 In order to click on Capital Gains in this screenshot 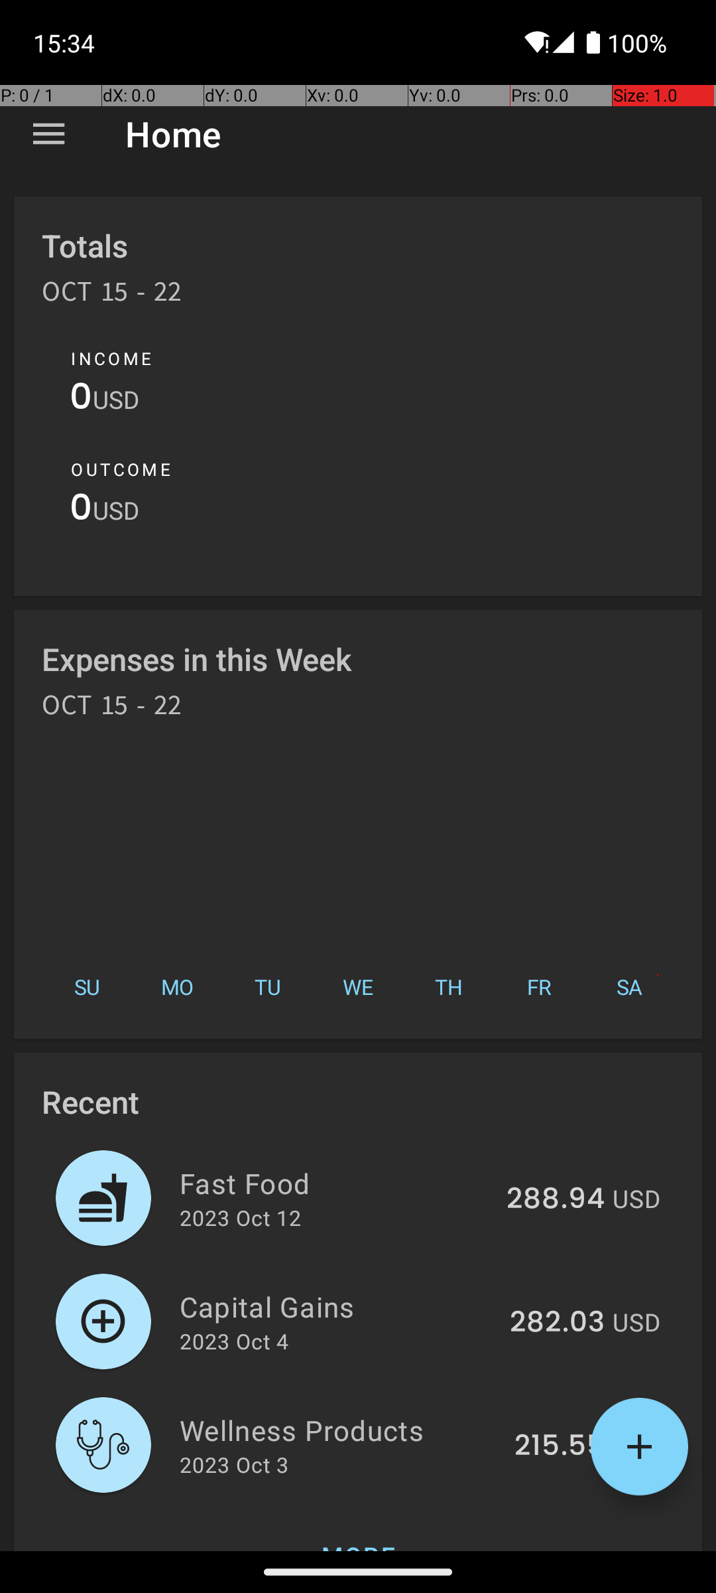, I will do `click(337, 1306)`.